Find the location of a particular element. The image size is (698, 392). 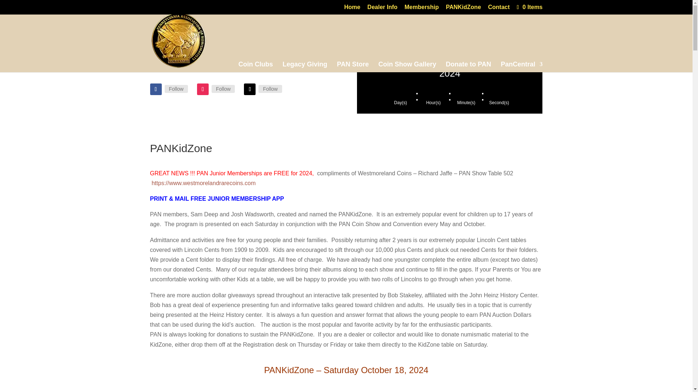

PAN Store is located at coordinates (353, 60).